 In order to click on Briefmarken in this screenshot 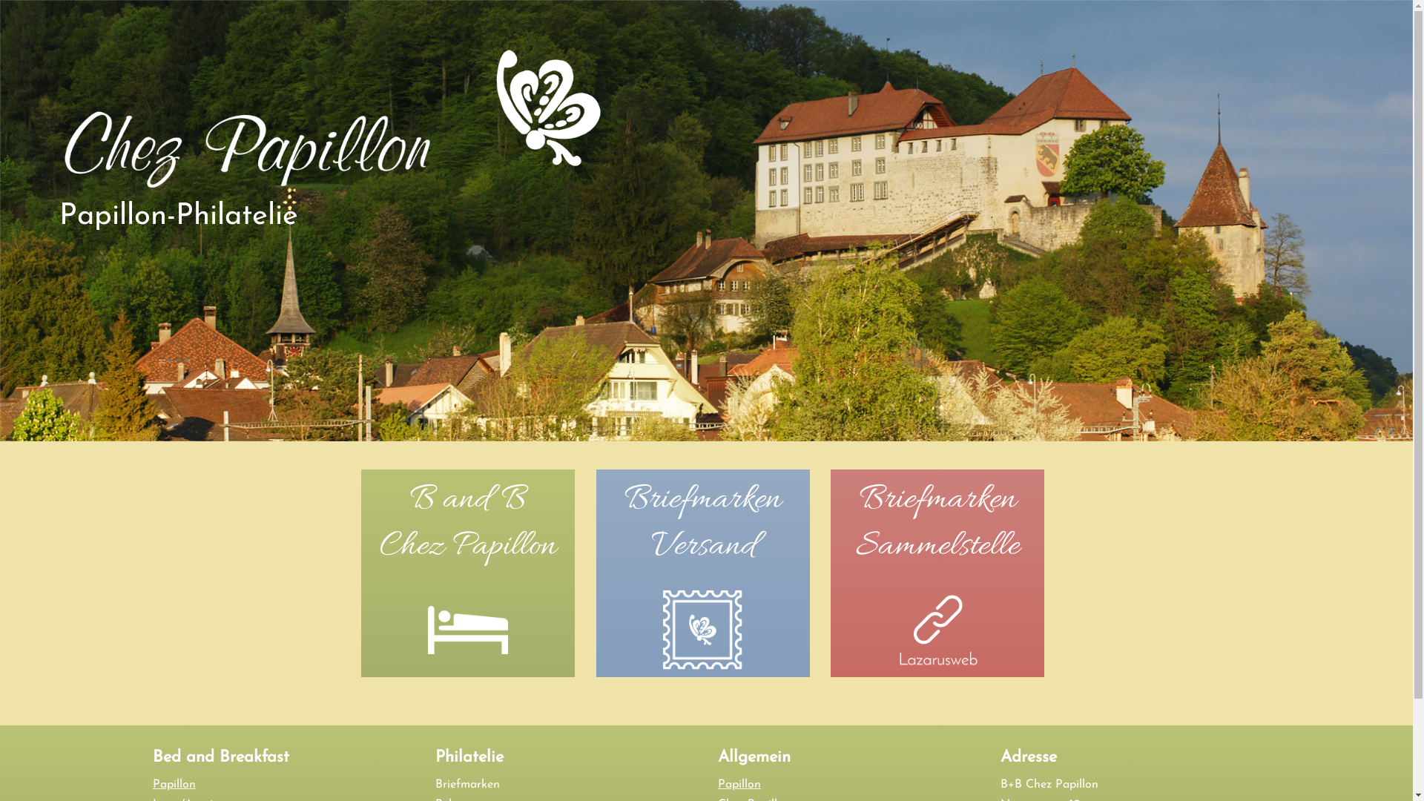, I will do `click(565, 785)`.